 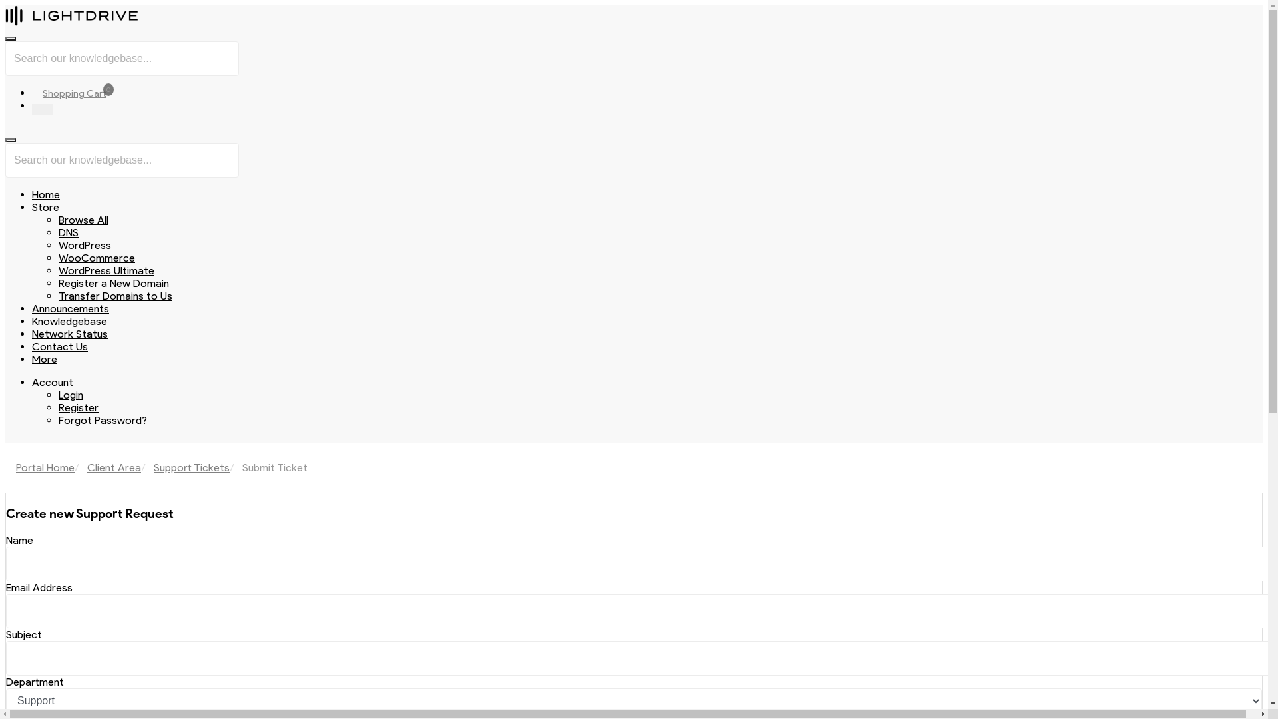 What do you see at coordinates (69, 233) in the screenshot?
I see `DNS` at bounding box center [69, 233].